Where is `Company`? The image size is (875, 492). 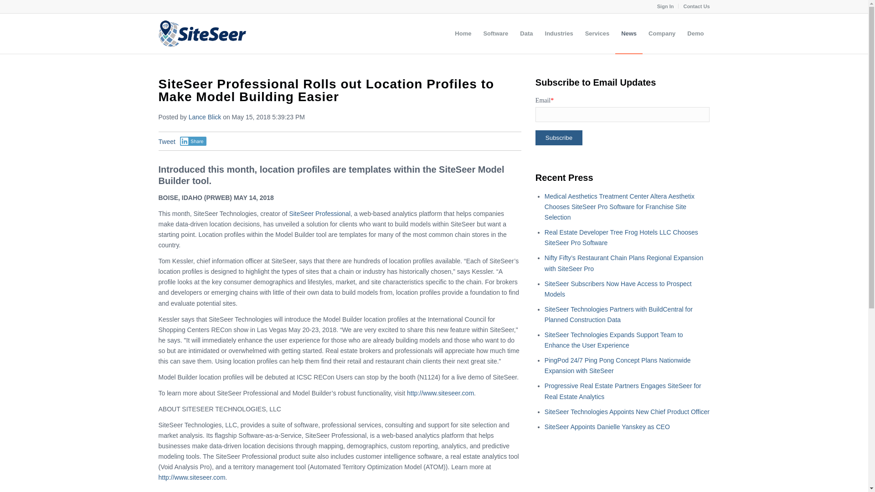 Company is located at coordinates (662, 34).